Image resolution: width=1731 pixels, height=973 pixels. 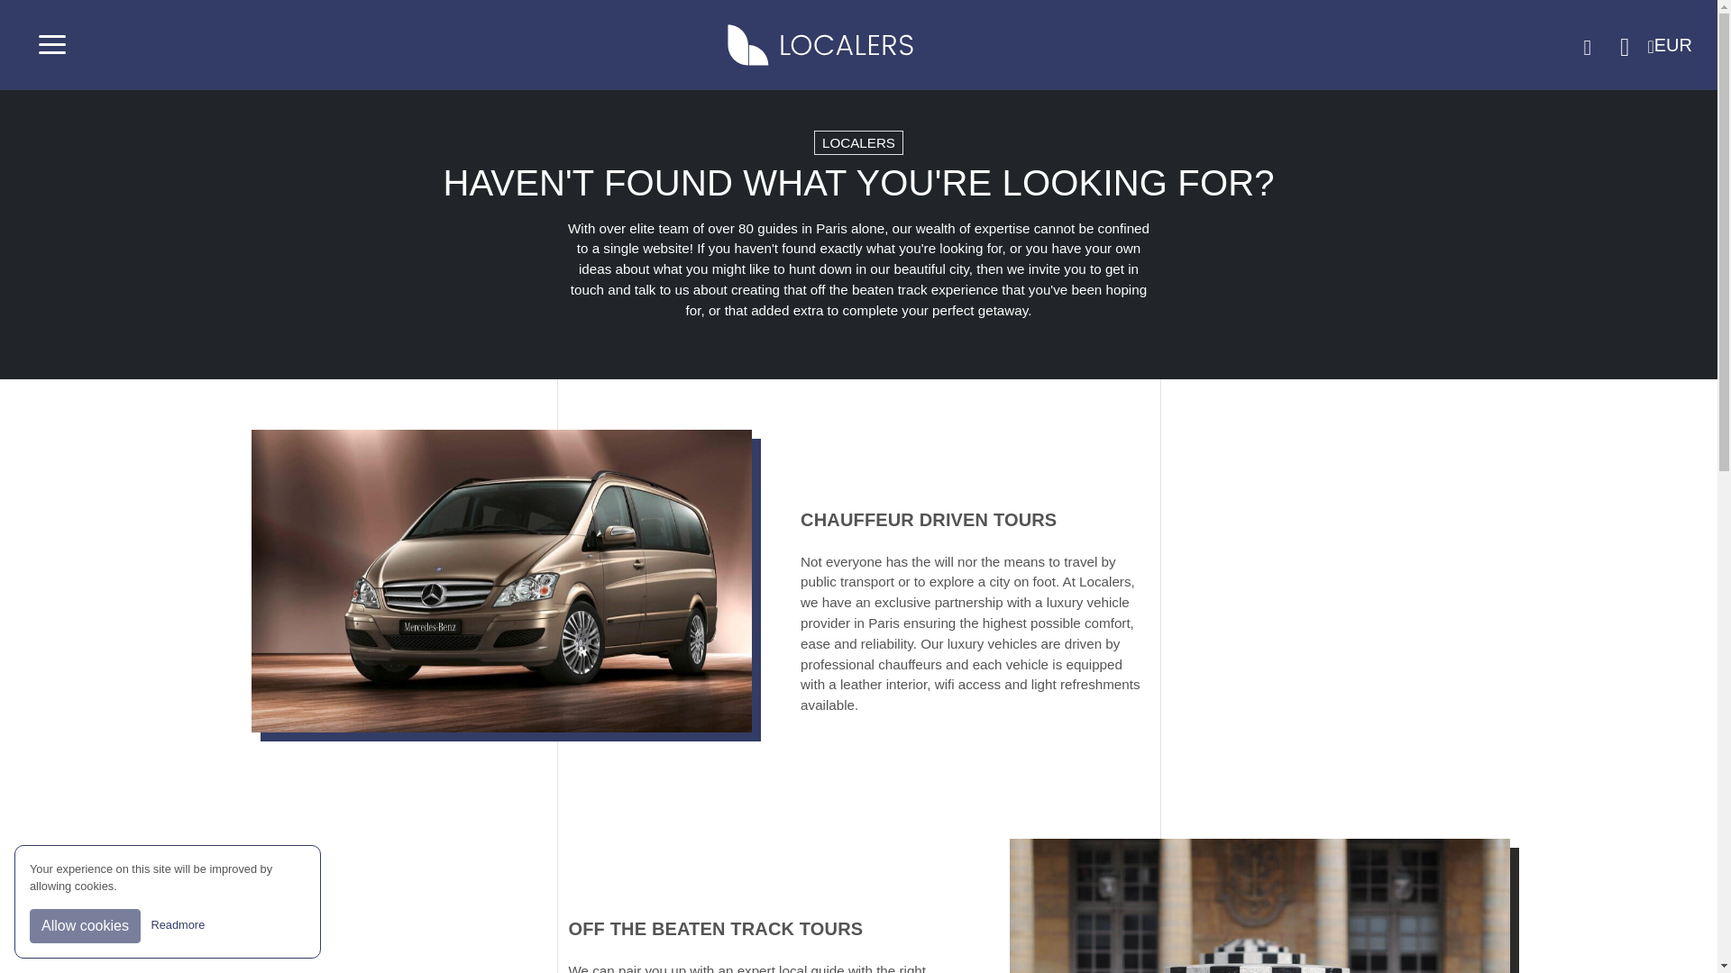 I want to click on Readmore, so click(x=179, y=924).